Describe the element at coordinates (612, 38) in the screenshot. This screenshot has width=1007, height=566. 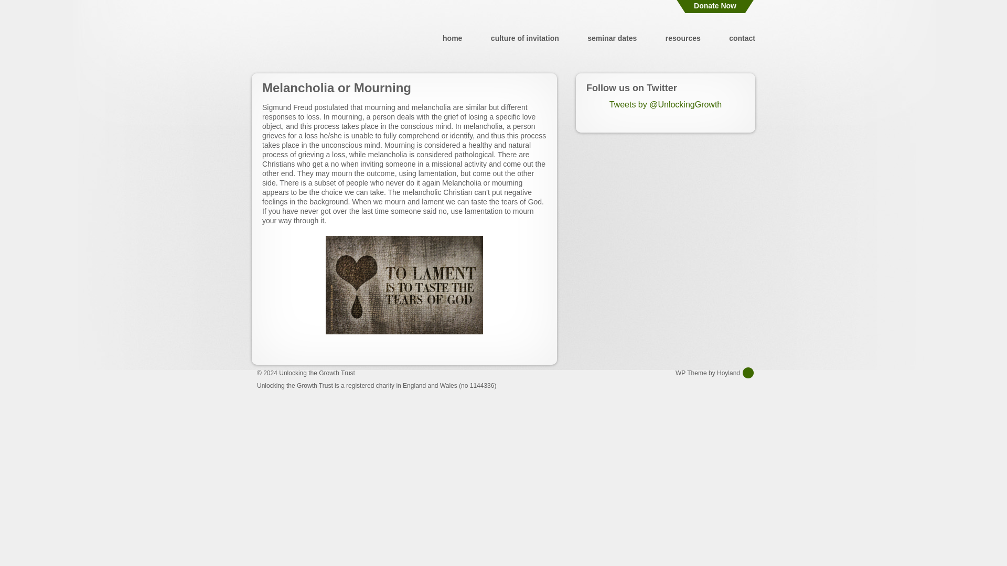
I see `seminar dates` at that location.